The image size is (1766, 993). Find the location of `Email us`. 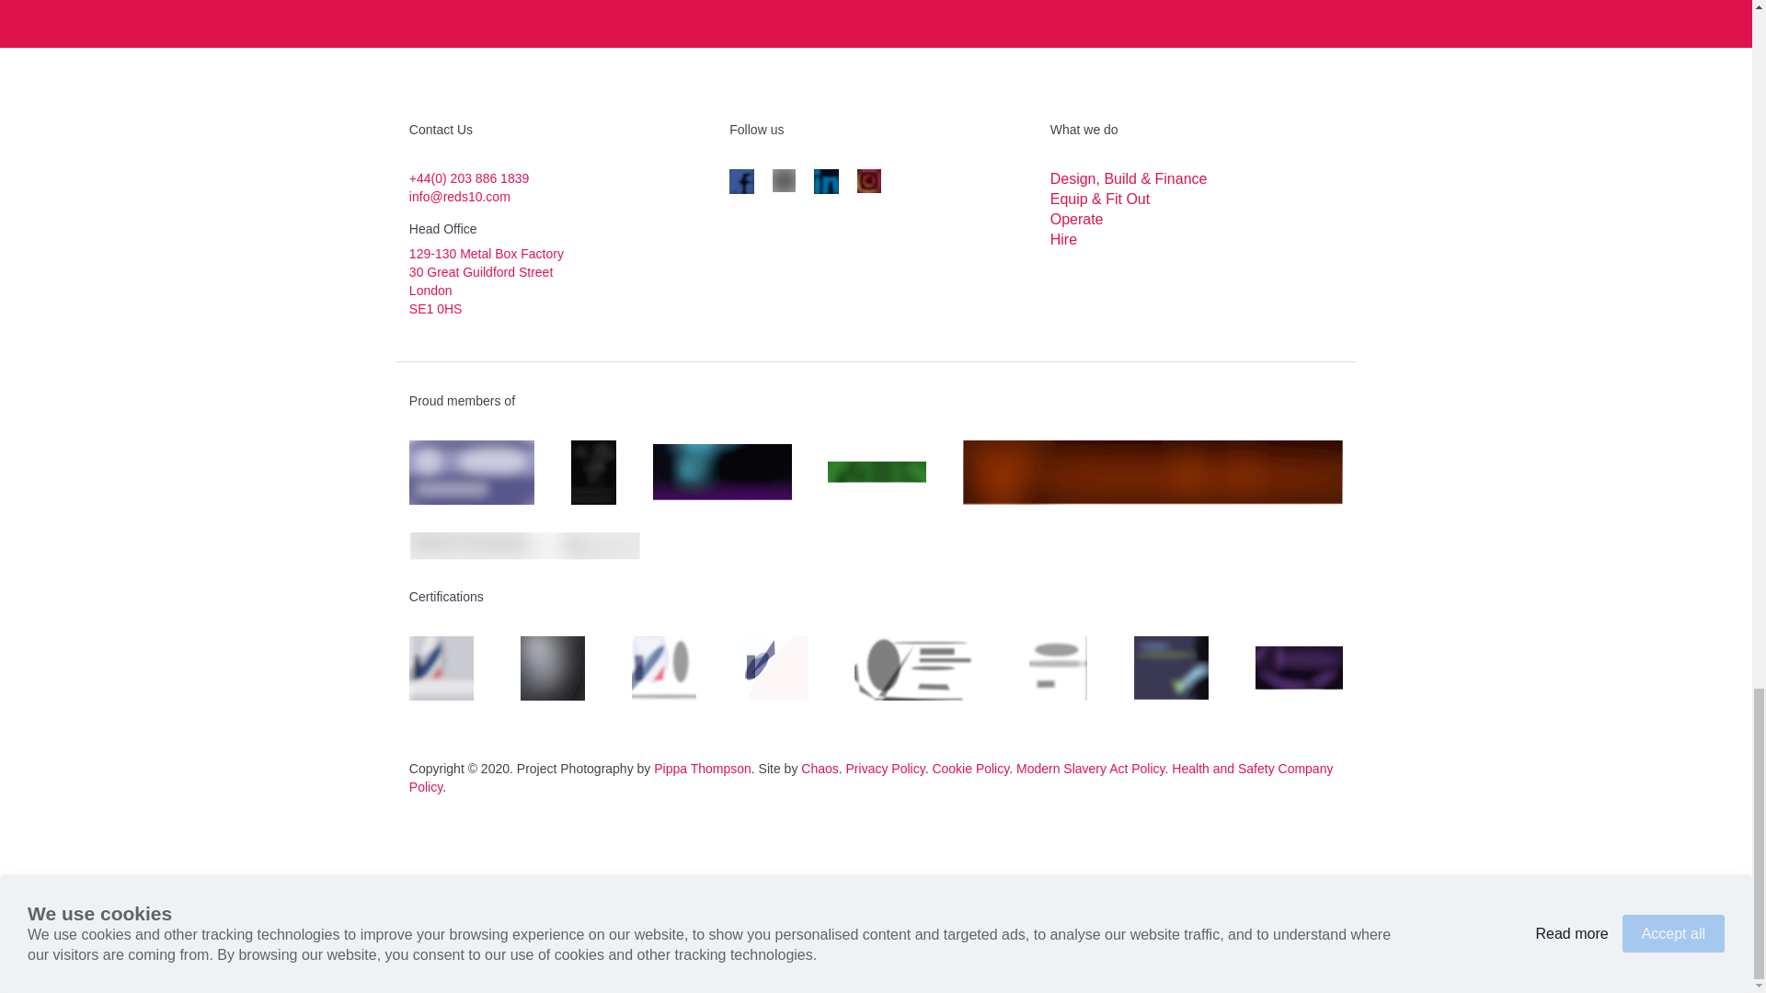

Email us is located at coordinates (460, 197).